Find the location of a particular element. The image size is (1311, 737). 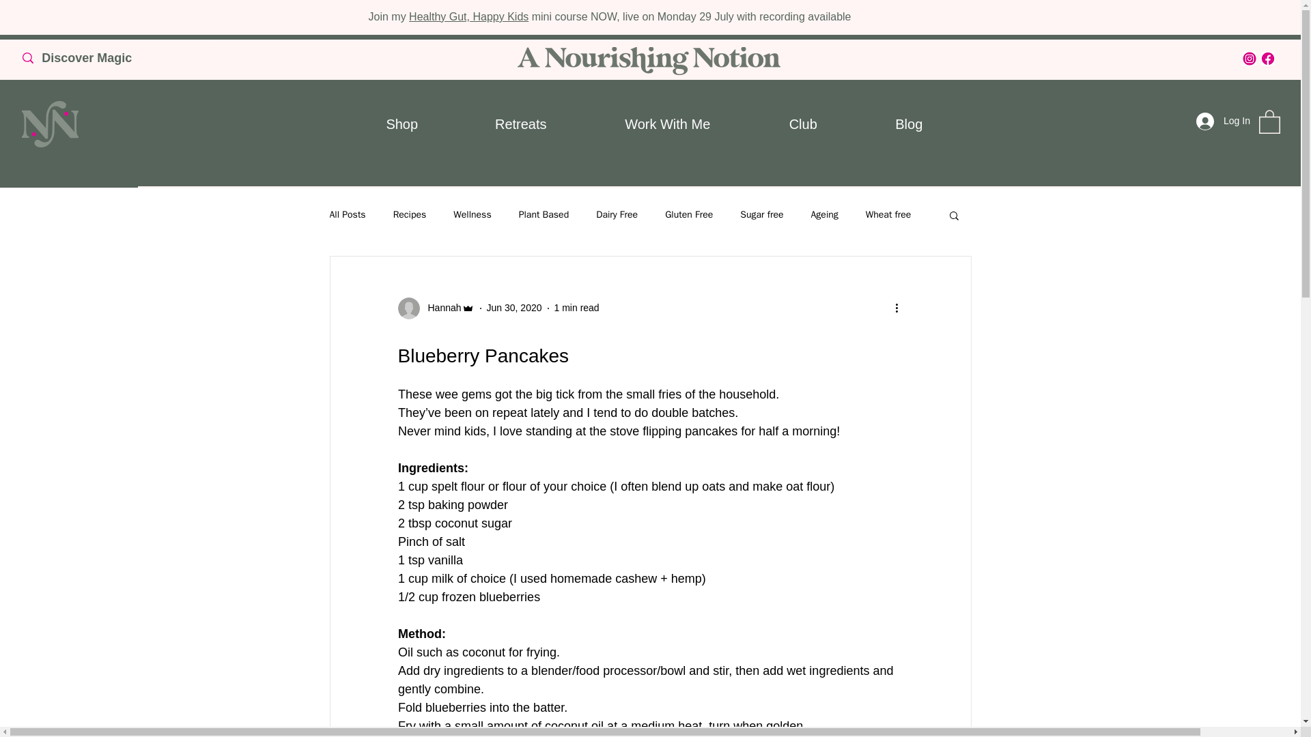

Jun 30, 2020 is located at coordinates (514, 307).